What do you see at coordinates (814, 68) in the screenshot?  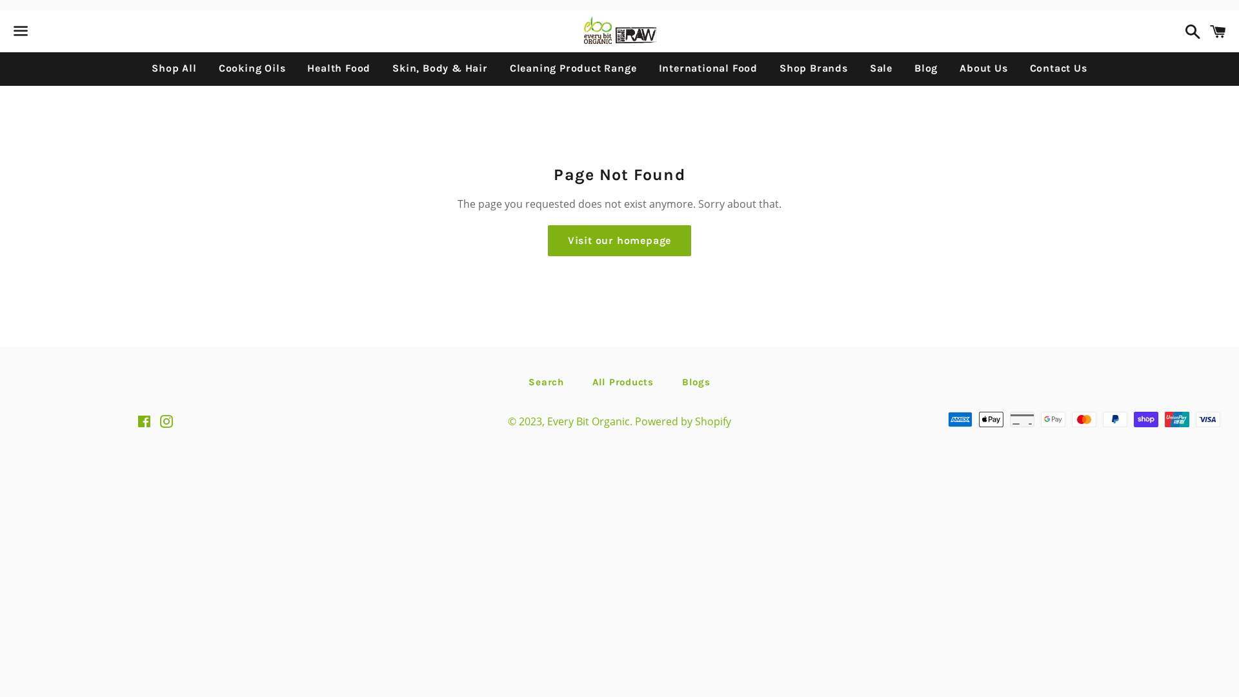 I see `Shop Brands` at bounding box center [814, 68].